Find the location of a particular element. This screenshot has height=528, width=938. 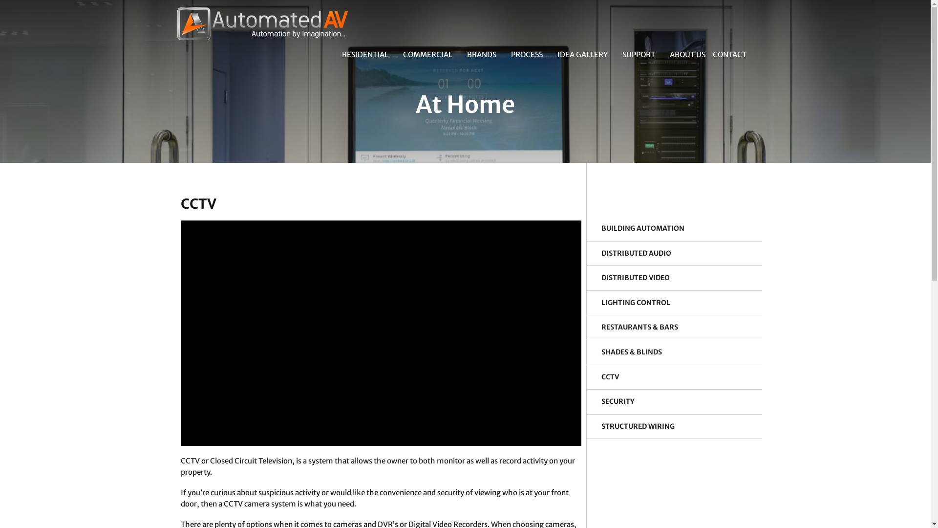

CCTV is located at coordinates (610, 377).